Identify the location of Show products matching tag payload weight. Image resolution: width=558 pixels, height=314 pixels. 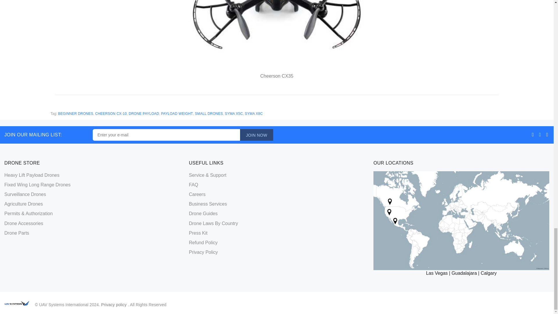
(177, 114).